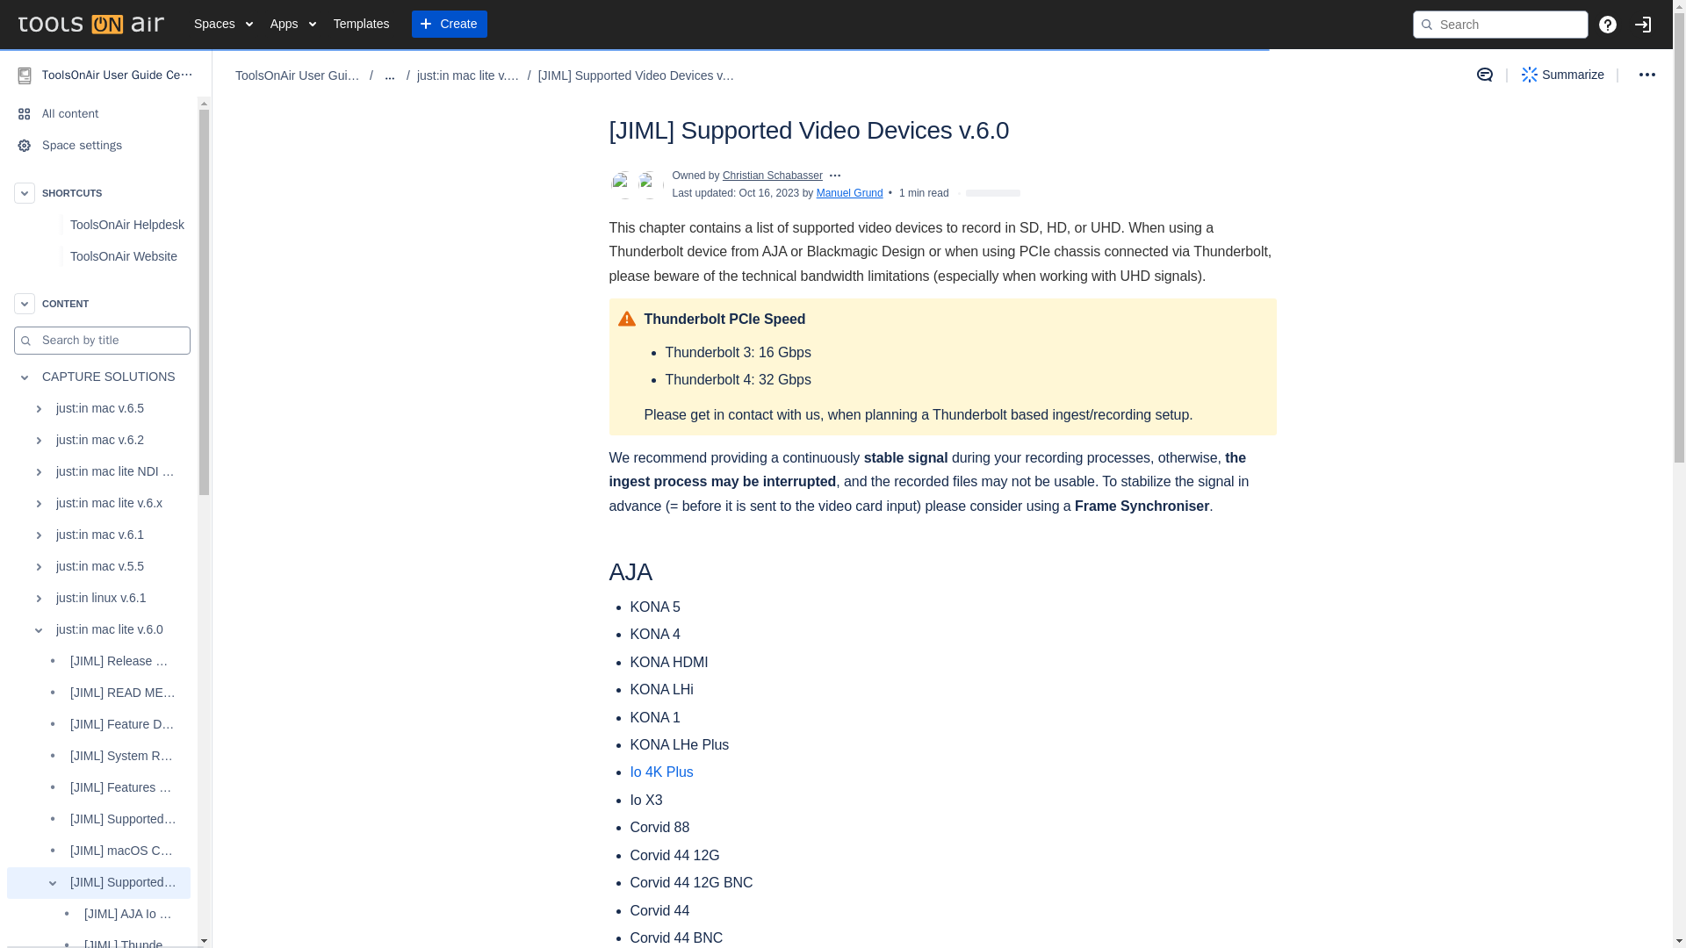 The width and height of the screenshot is (1686, 948). Describe the element at coordinates (98, 225) in the screenshot. I see `ToolsOnAir Helpdesk` at that location.